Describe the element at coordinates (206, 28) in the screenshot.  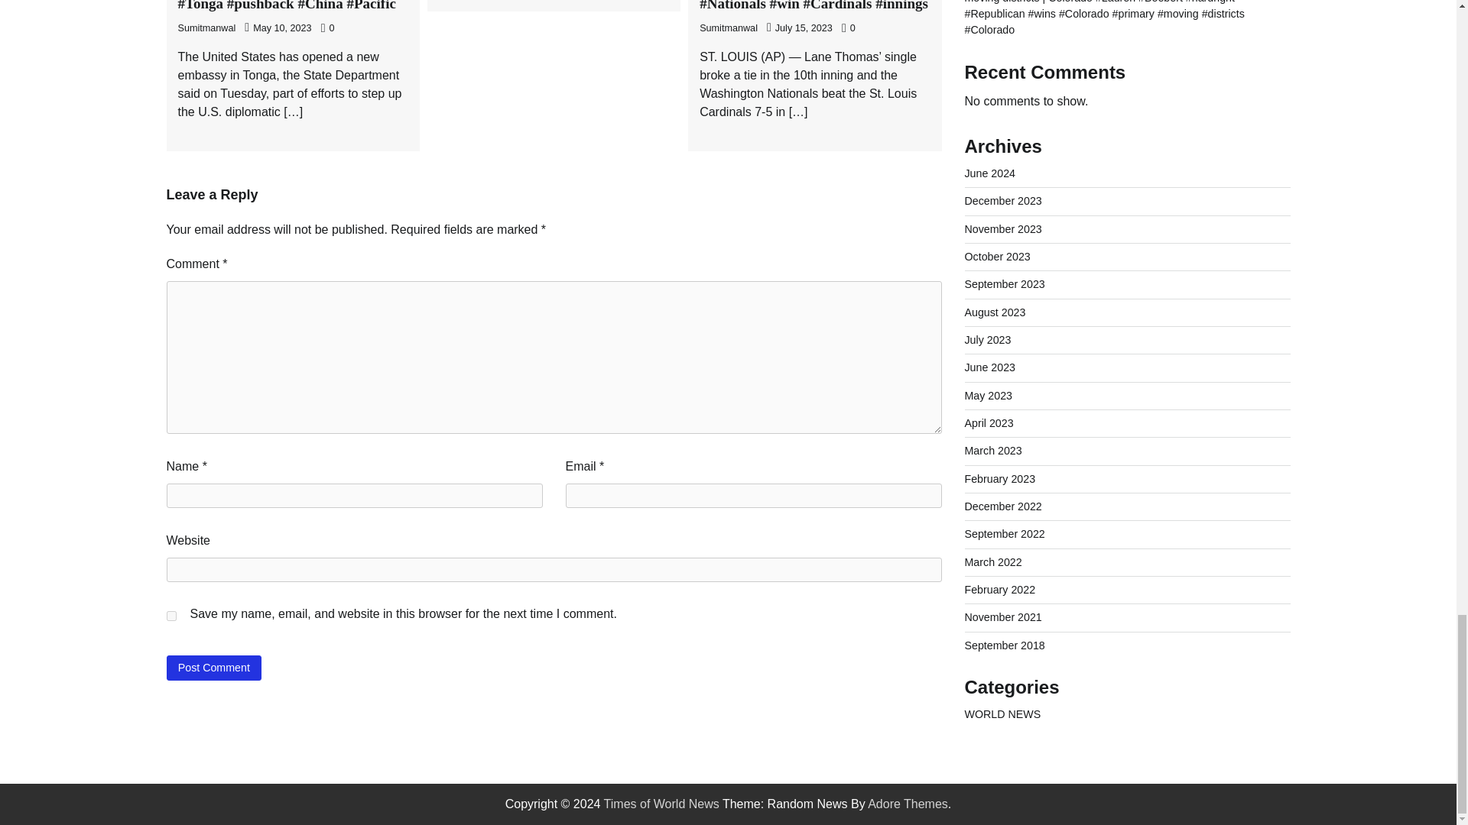
I see `Sumitmanwal` at that location.